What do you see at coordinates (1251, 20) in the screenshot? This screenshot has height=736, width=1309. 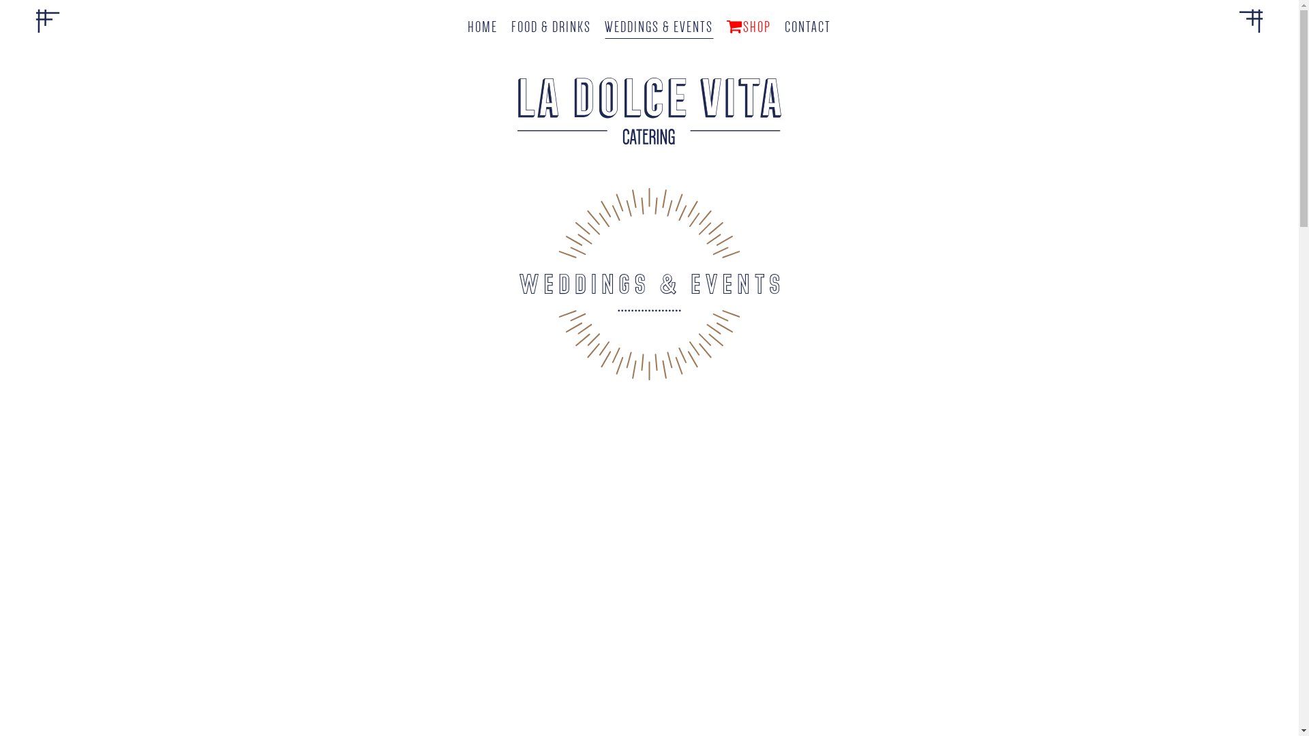 I see `corner2` at bounding box center [1251, 20].